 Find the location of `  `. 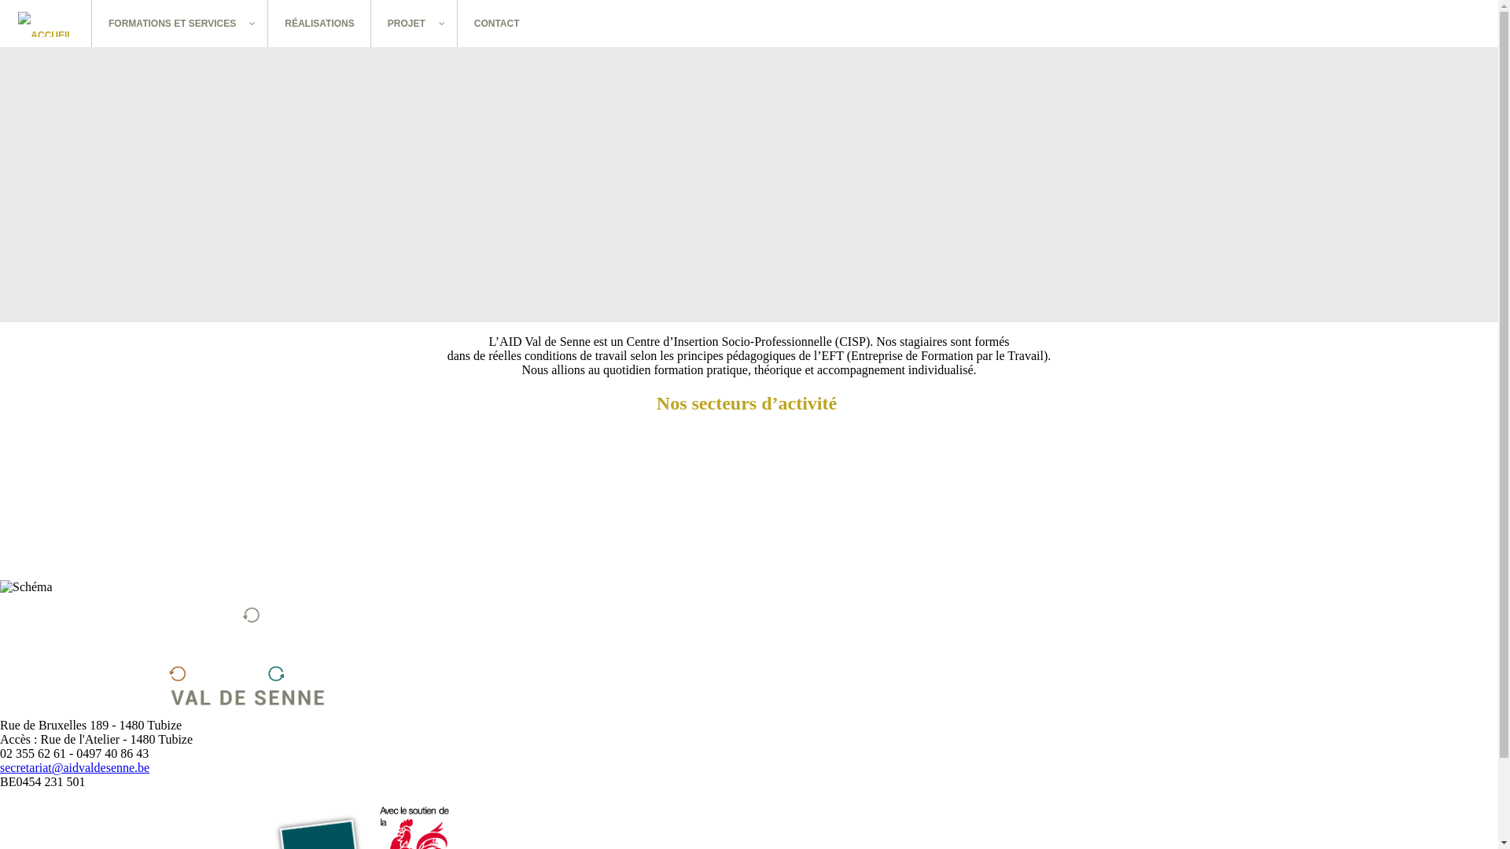

   is located at coordinates (46, 24).